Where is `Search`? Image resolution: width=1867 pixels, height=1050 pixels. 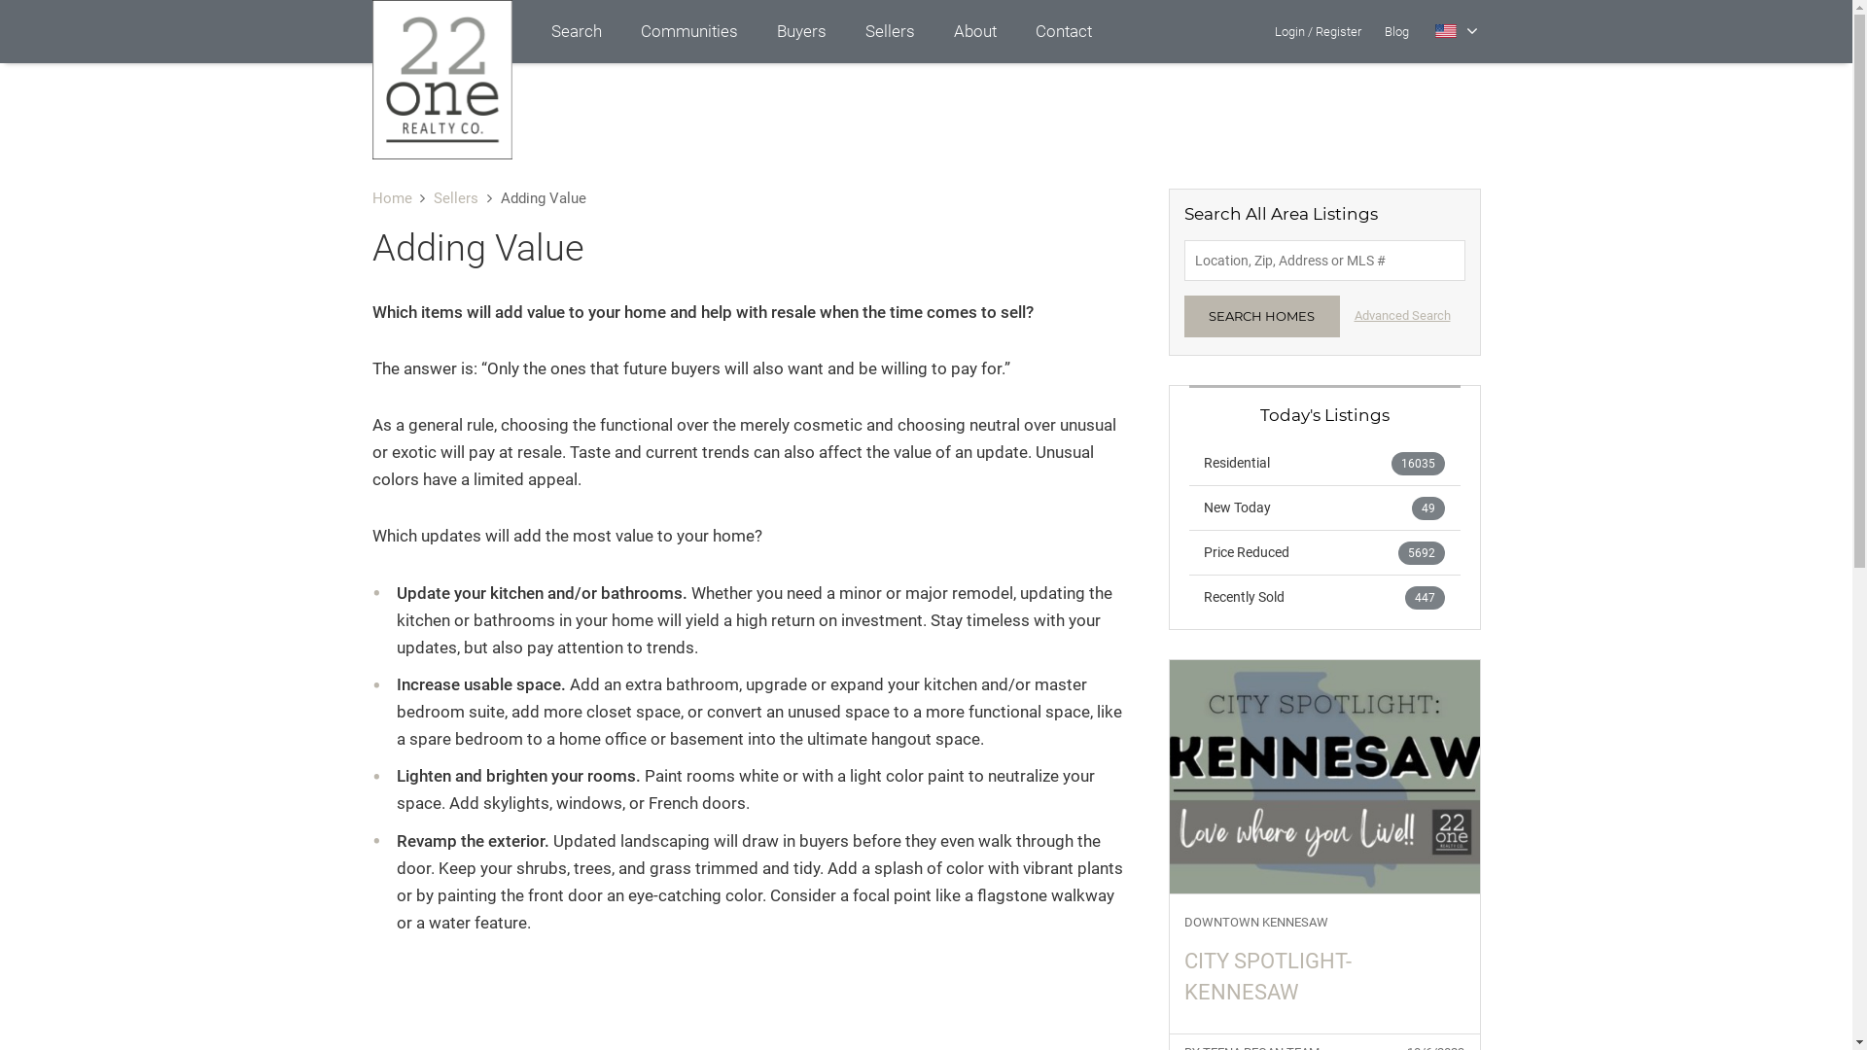 Search is located at coordinates (576, 31).